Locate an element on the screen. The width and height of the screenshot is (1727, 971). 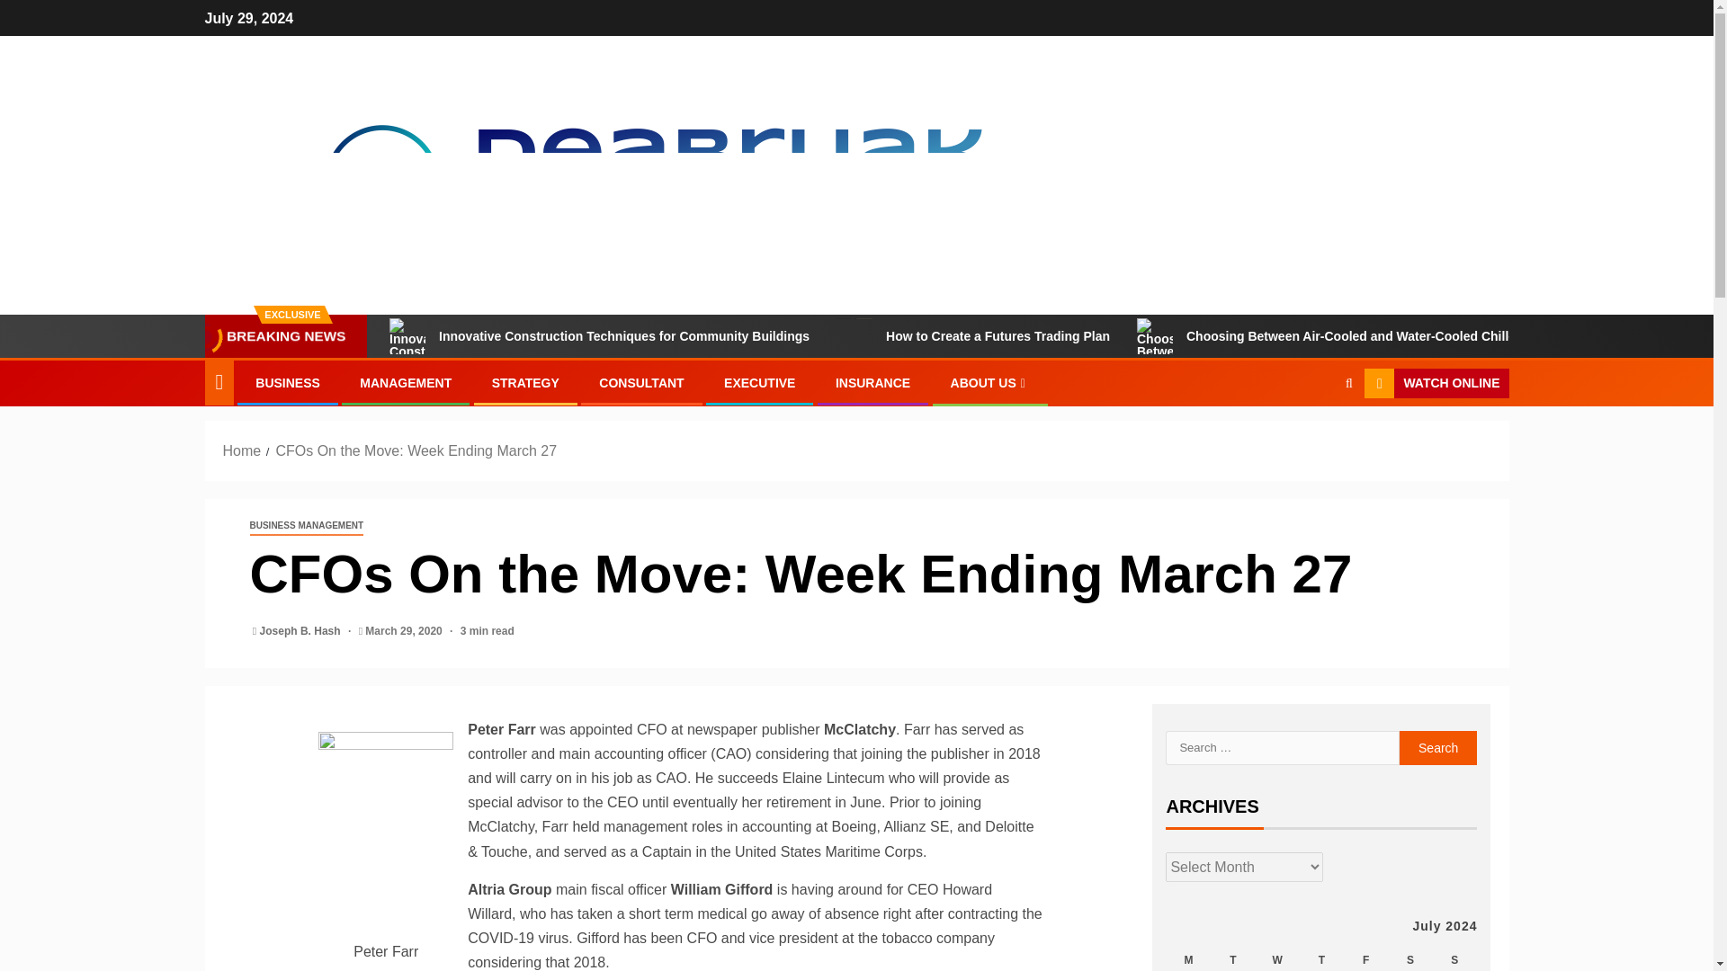
WATCH ONLINE is located at coordinates (1436, 383).